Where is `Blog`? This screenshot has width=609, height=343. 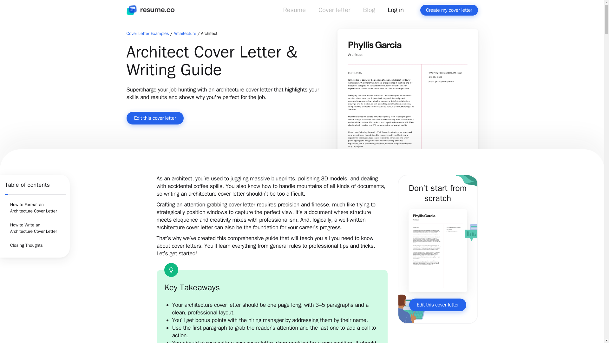
Blog is located at coordinates (369, 11).